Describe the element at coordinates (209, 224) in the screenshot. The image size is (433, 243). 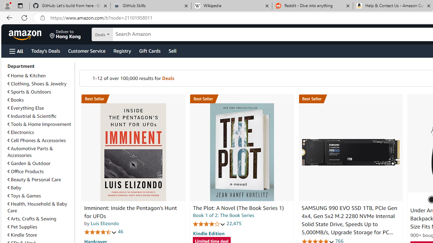
I see `4.2 out of 5 stars` at that location.